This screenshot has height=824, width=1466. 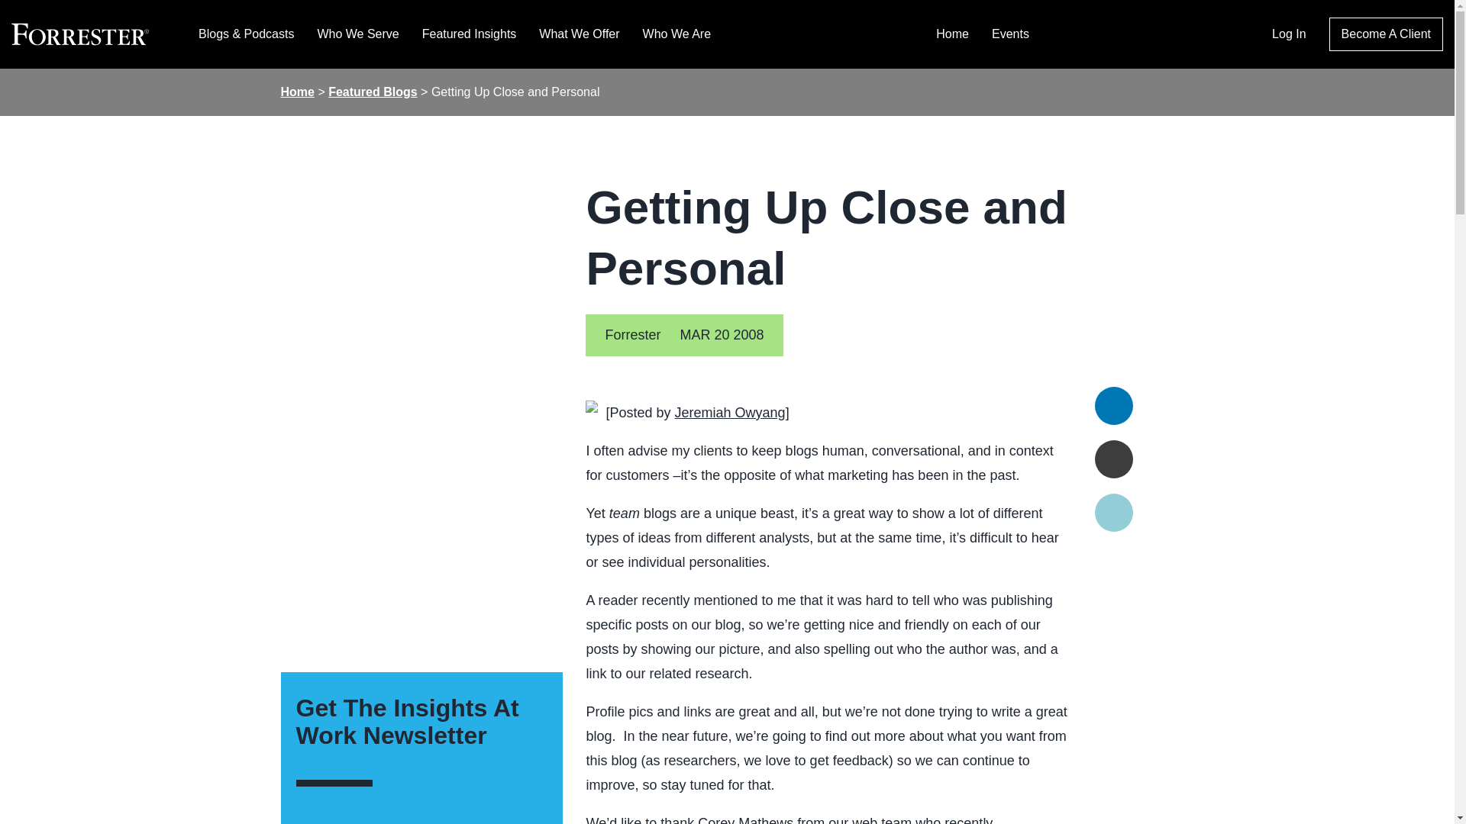 What do you see at coordinates (579, 34) in the screenshot?
I see `What We Offer` at bounding box center [579, 34].